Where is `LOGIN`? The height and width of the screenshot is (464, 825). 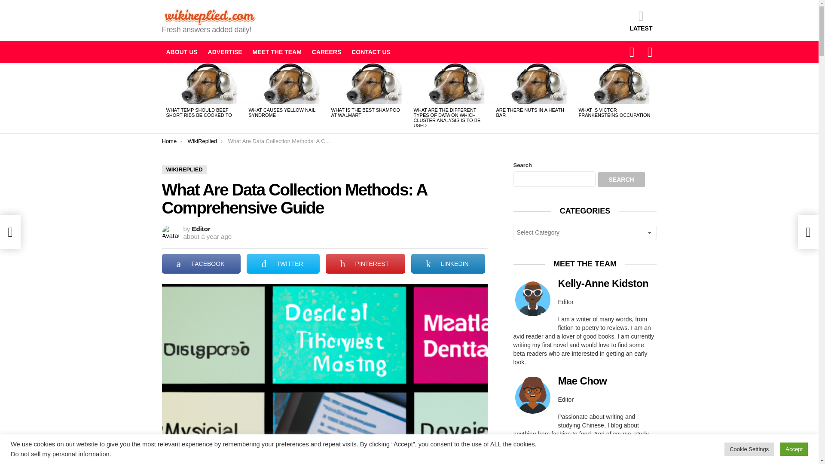
LOGIN is located at coordinates (650, 52).